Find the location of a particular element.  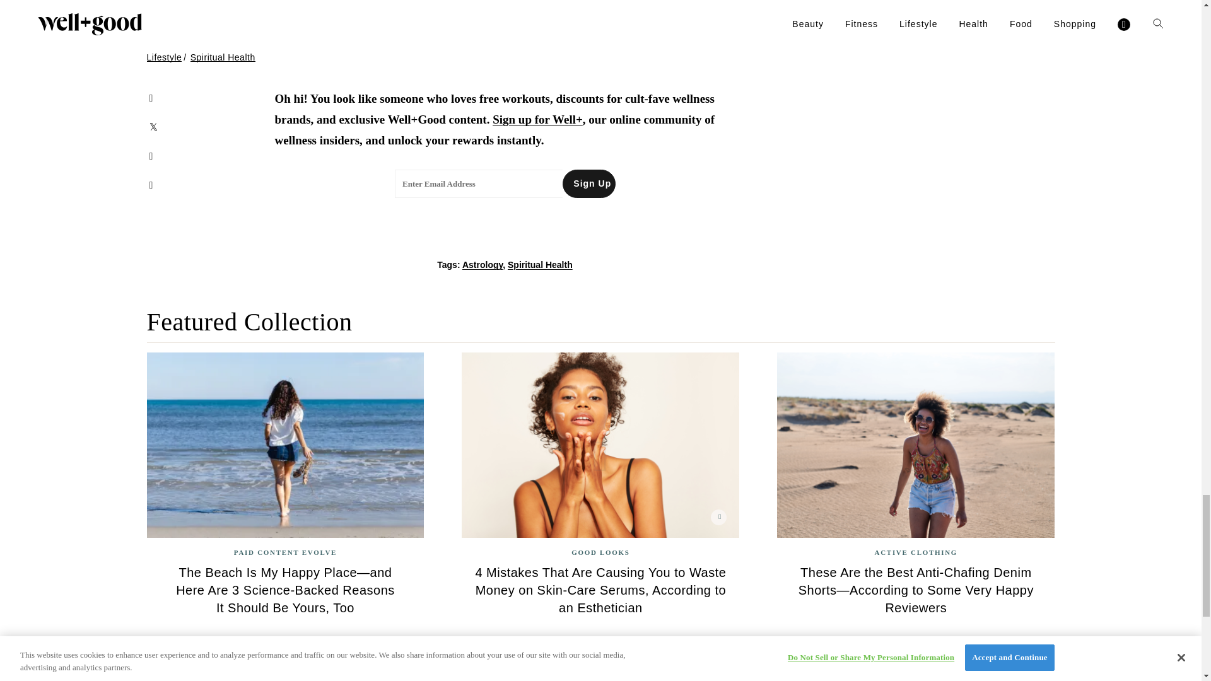

Sign Up is located at coordinates (589, 183).